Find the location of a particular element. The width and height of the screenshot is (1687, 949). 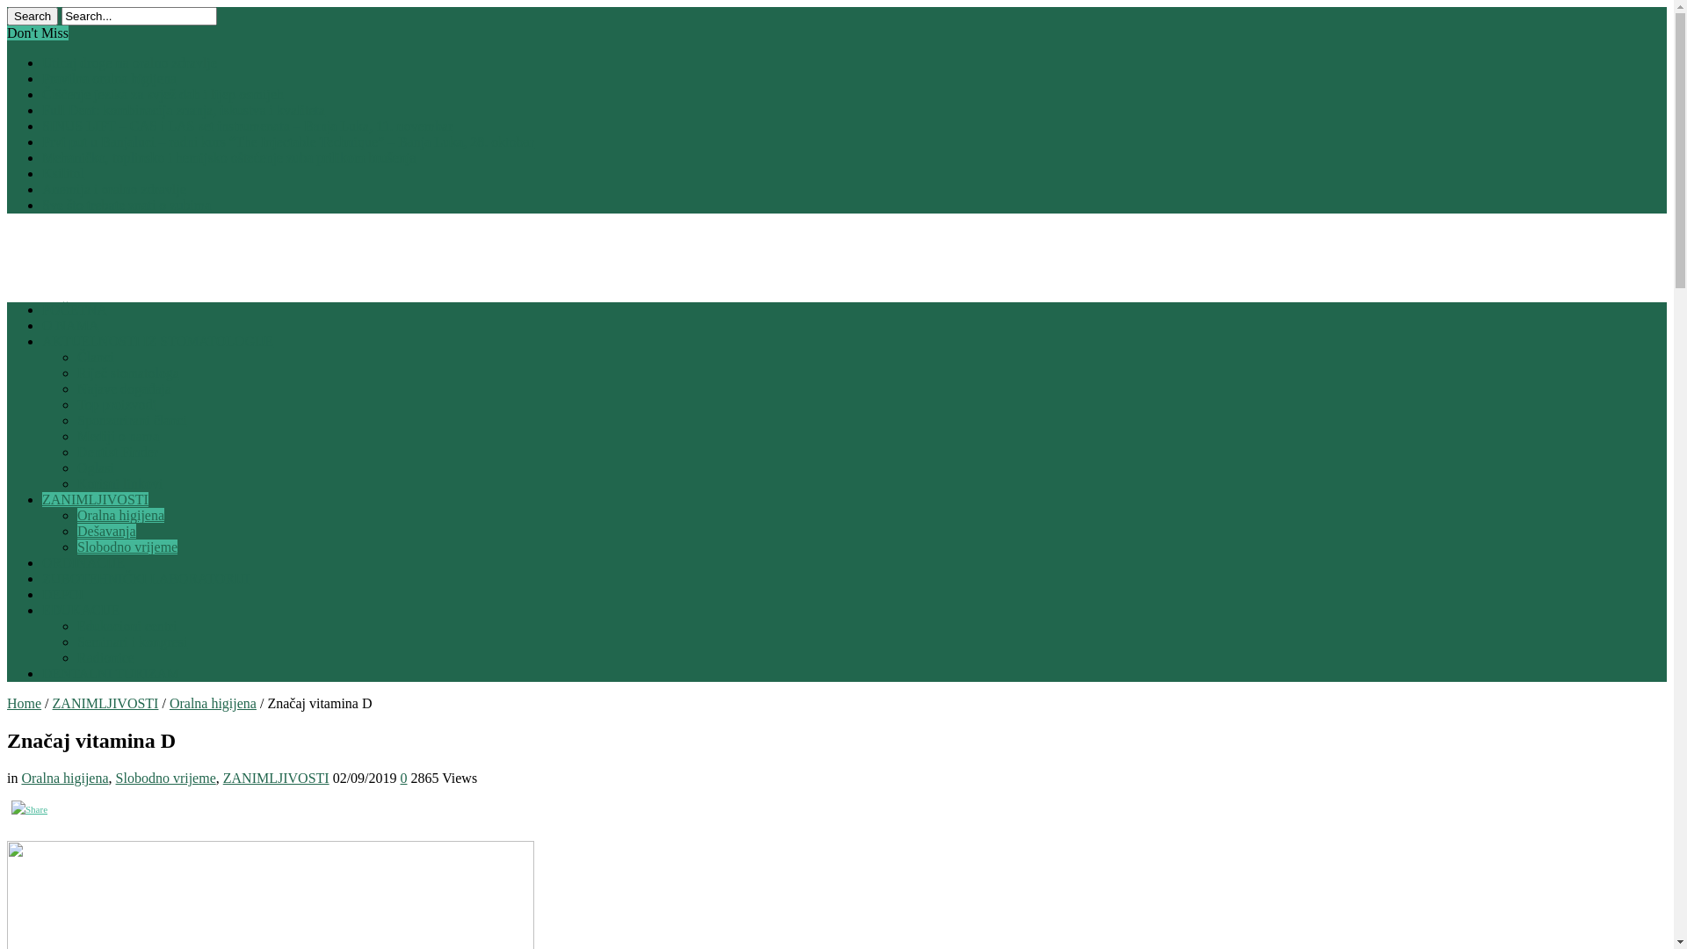

DEPOI is located at coordinates (63, 594).